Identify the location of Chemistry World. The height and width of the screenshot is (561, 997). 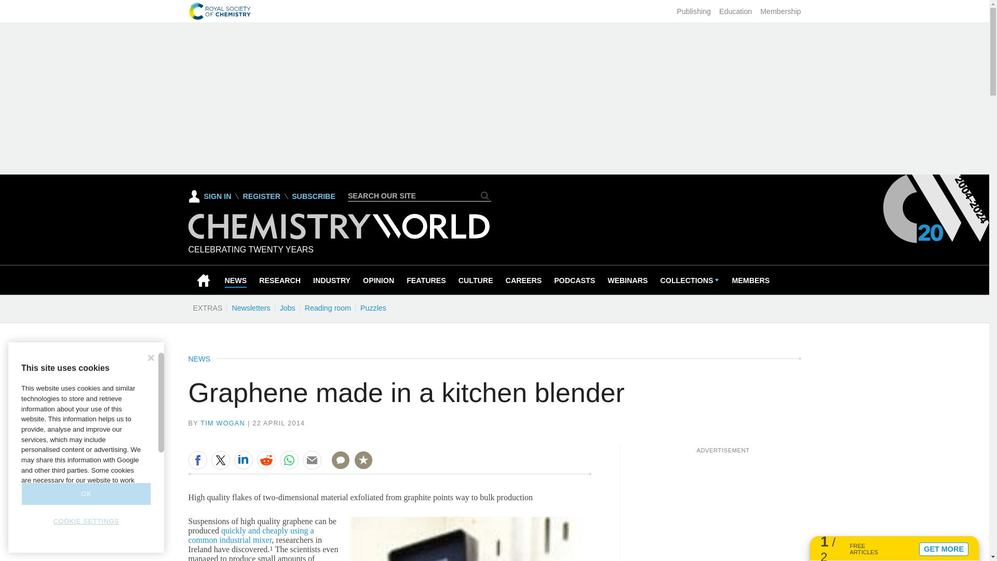
(339, 226).